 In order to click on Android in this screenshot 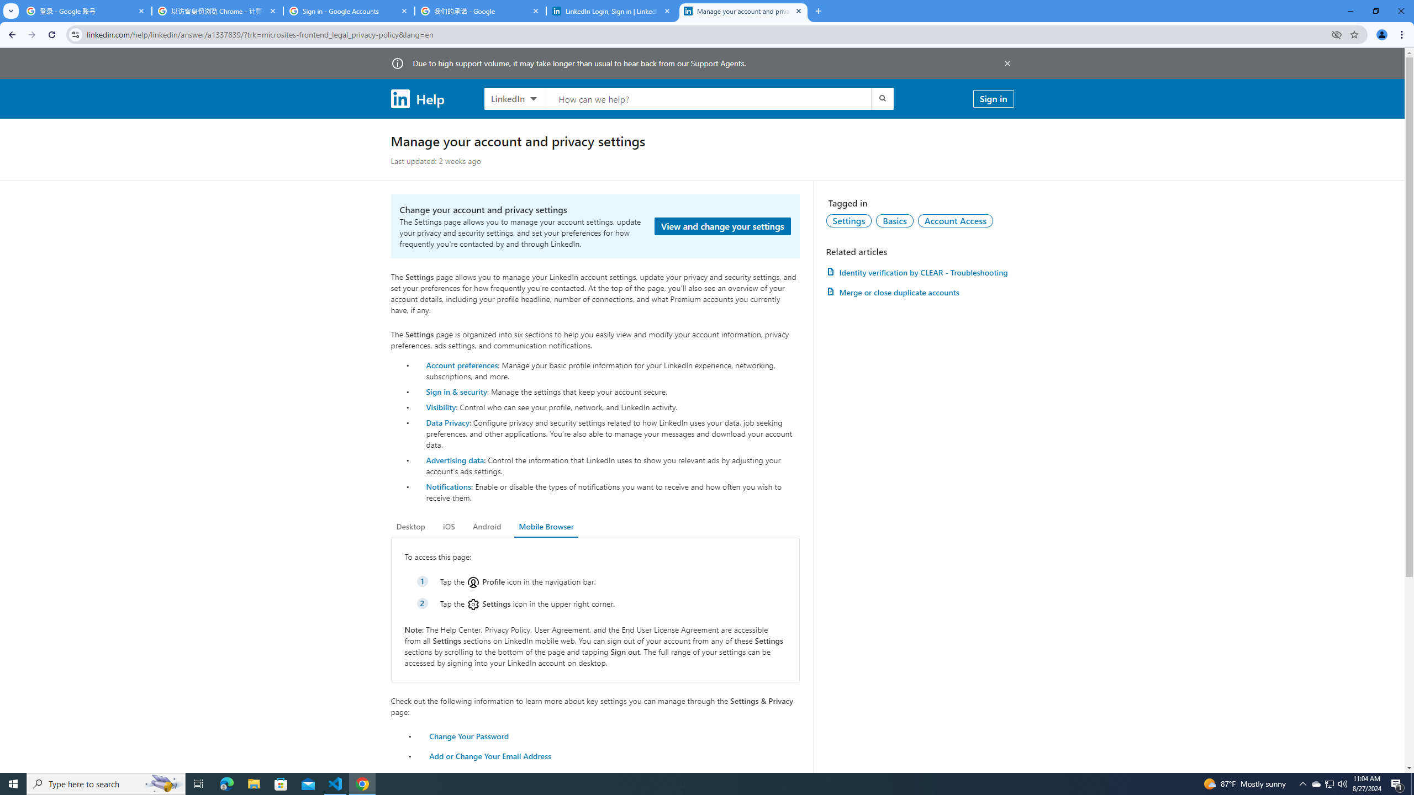, I will do `click(487, 527)`.